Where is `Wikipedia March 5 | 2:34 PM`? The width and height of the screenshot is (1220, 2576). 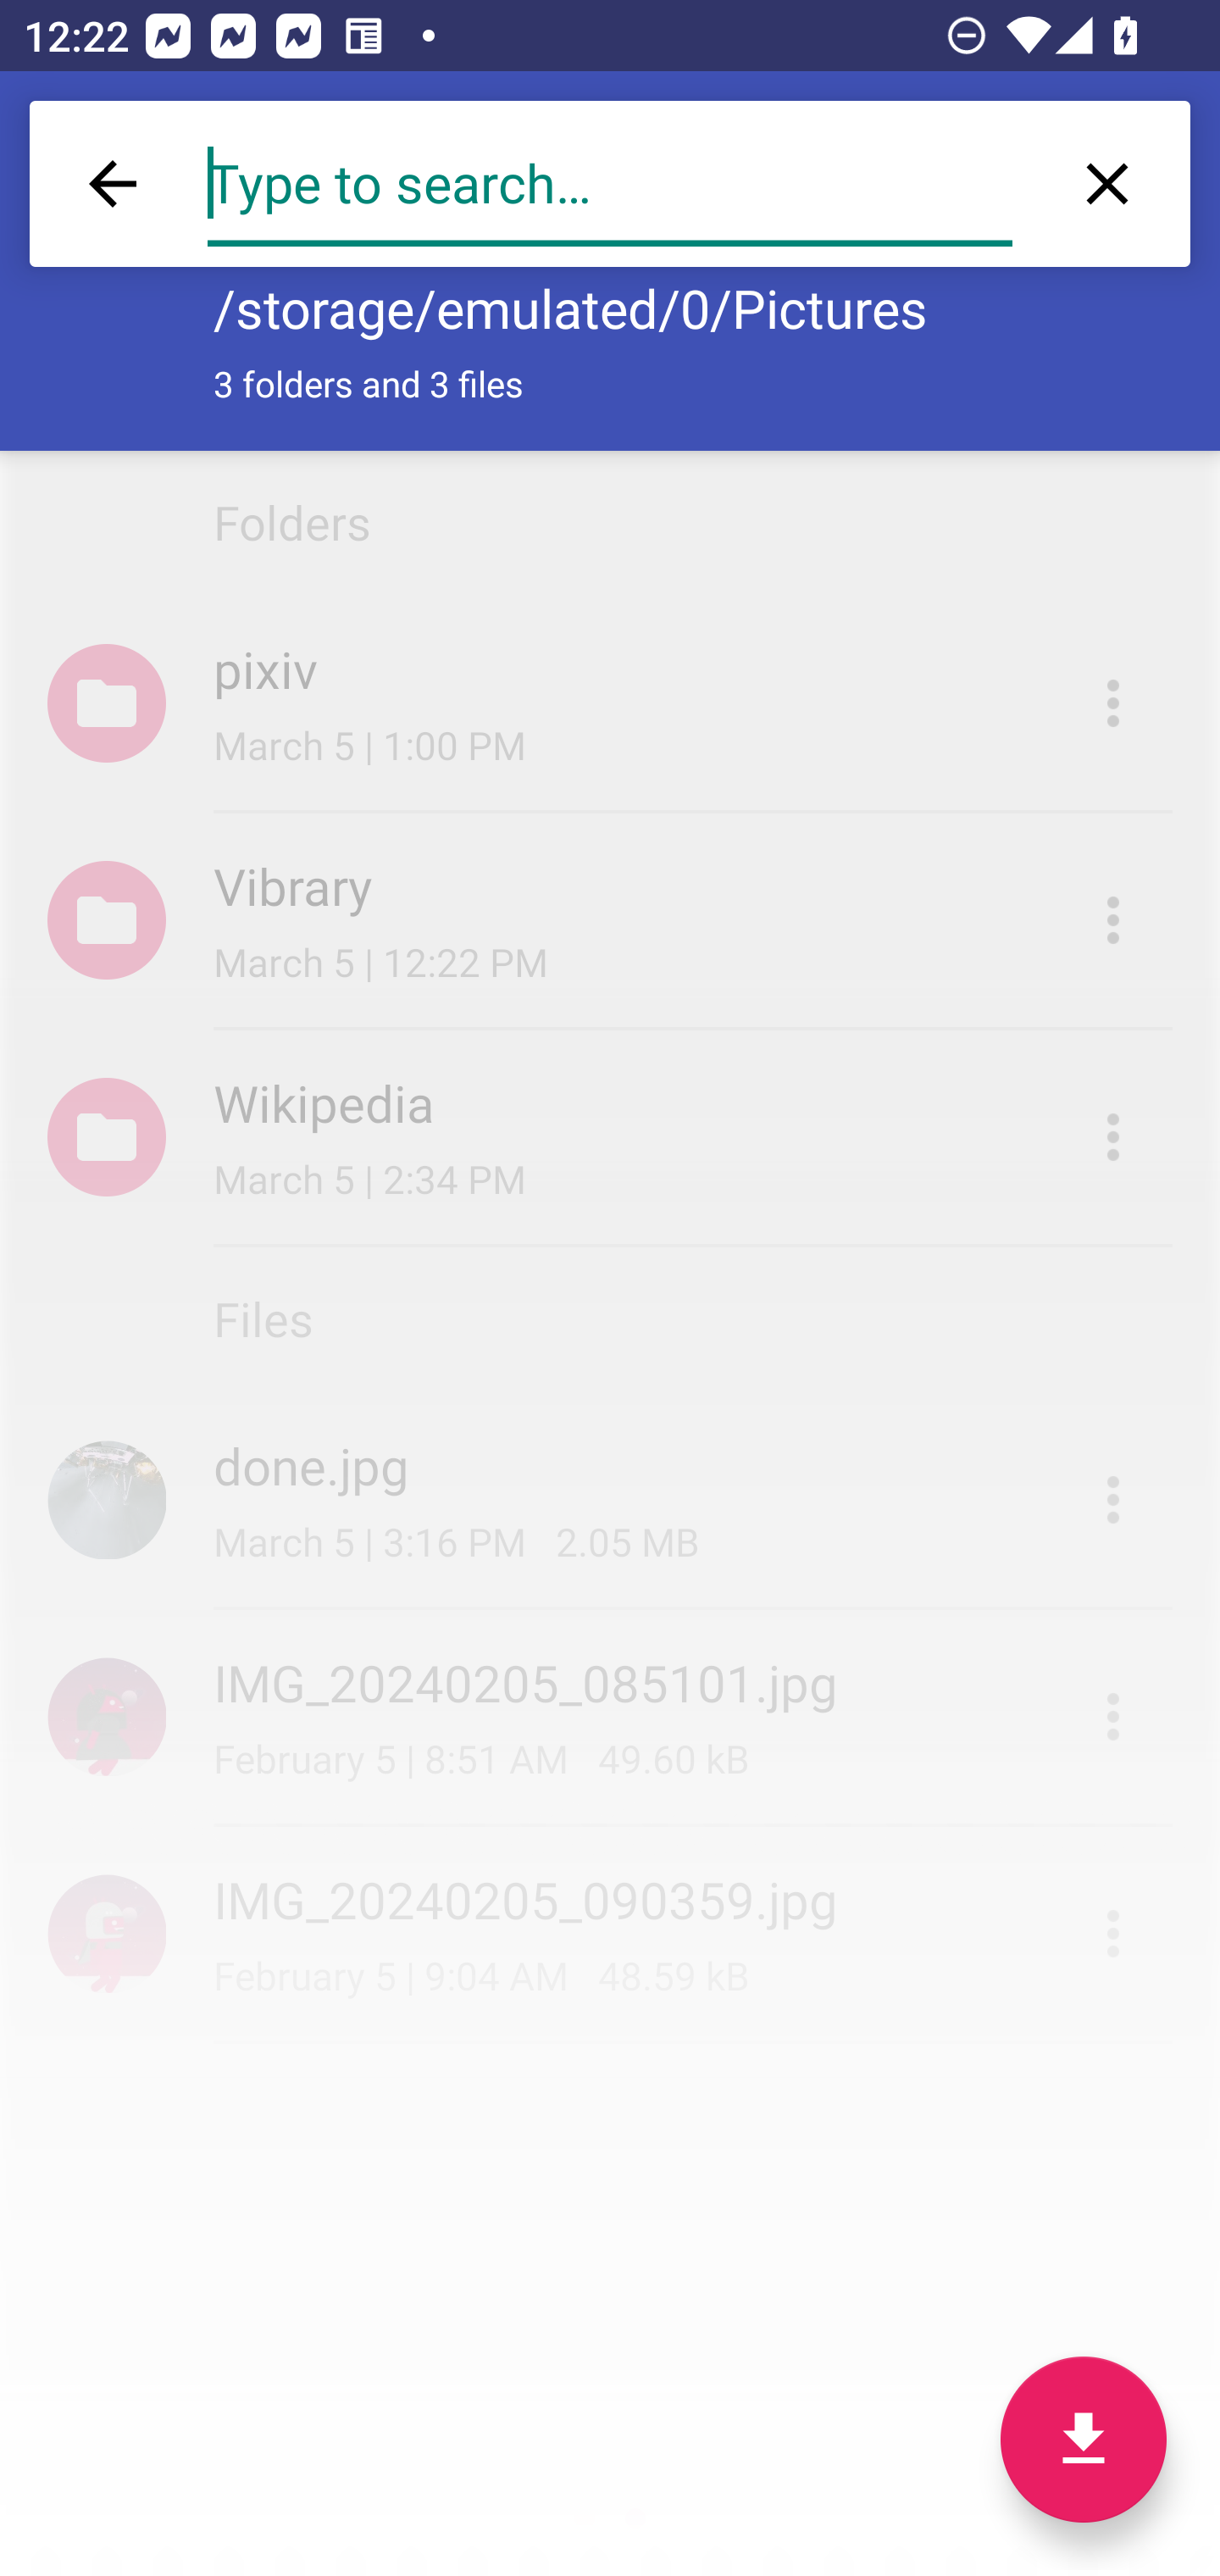
Wikipedia March 5 | 2:34 PM is located at coordinates (610, 1137).